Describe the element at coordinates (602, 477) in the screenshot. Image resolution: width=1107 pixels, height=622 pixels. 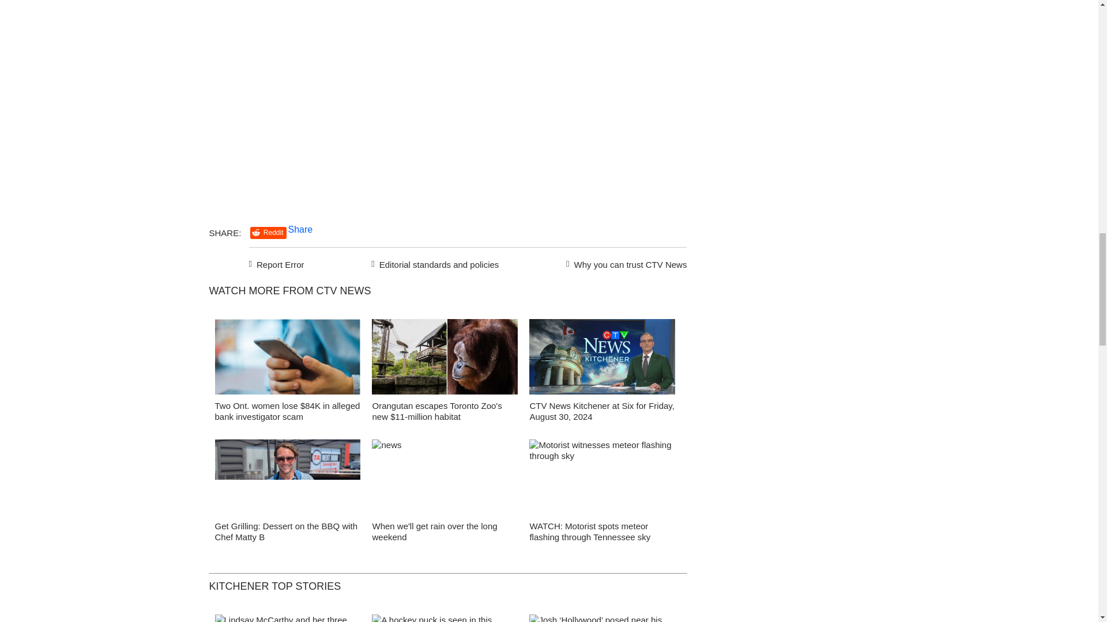
I see `false` at that location.